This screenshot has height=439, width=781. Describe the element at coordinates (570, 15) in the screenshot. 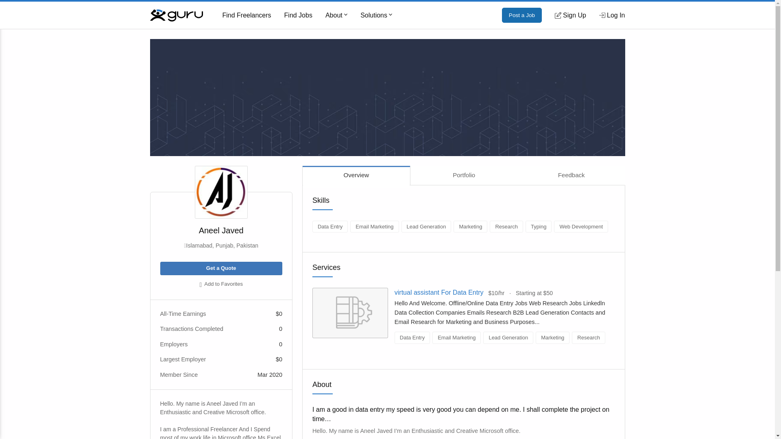

I see `Sign Up` at that location.